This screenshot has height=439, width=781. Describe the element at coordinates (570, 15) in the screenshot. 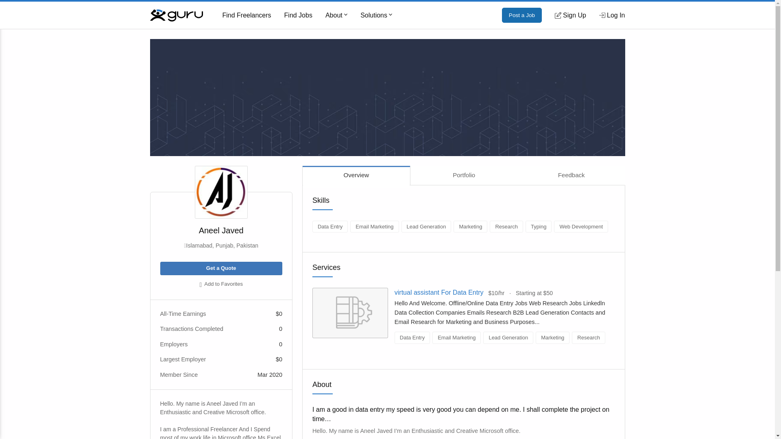

I see `Sign Up` at that location.